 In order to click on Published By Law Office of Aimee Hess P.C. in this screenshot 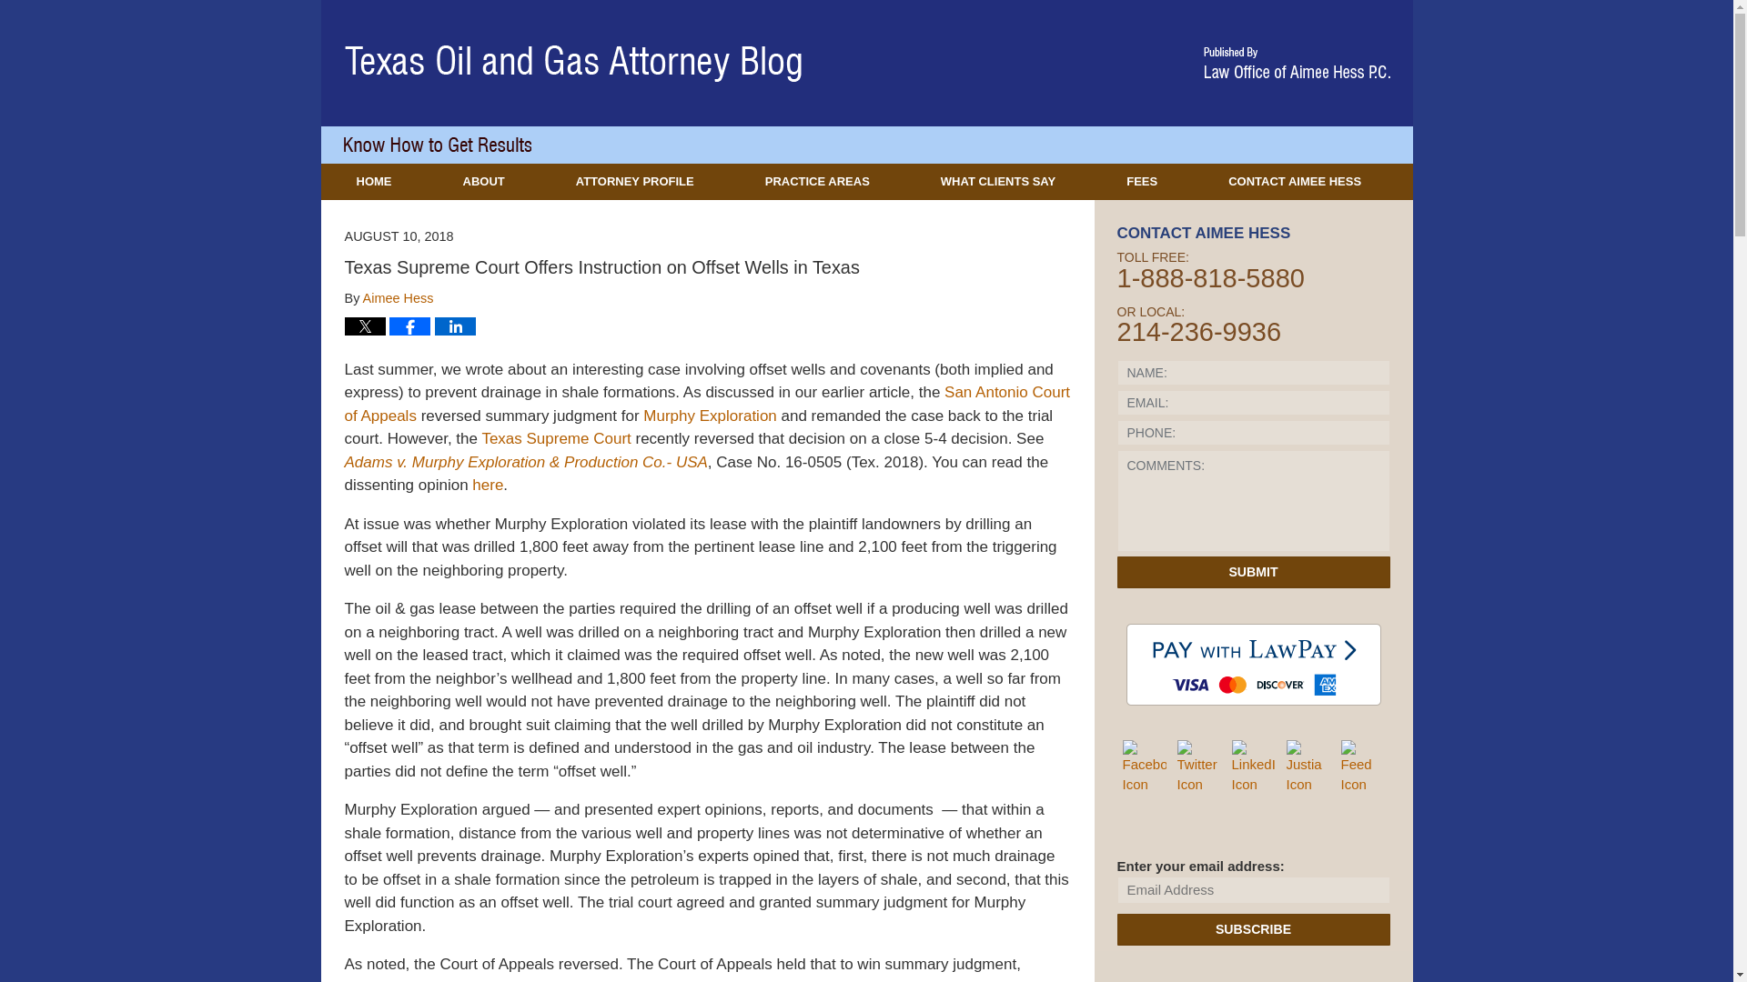, I will do `click(1296, 62)`.